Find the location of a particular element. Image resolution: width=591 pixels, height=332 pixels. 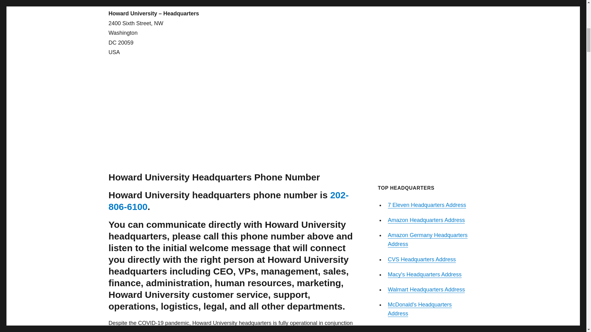

Amazon Germany Headquarters Address is located at coordinates (427, 239).